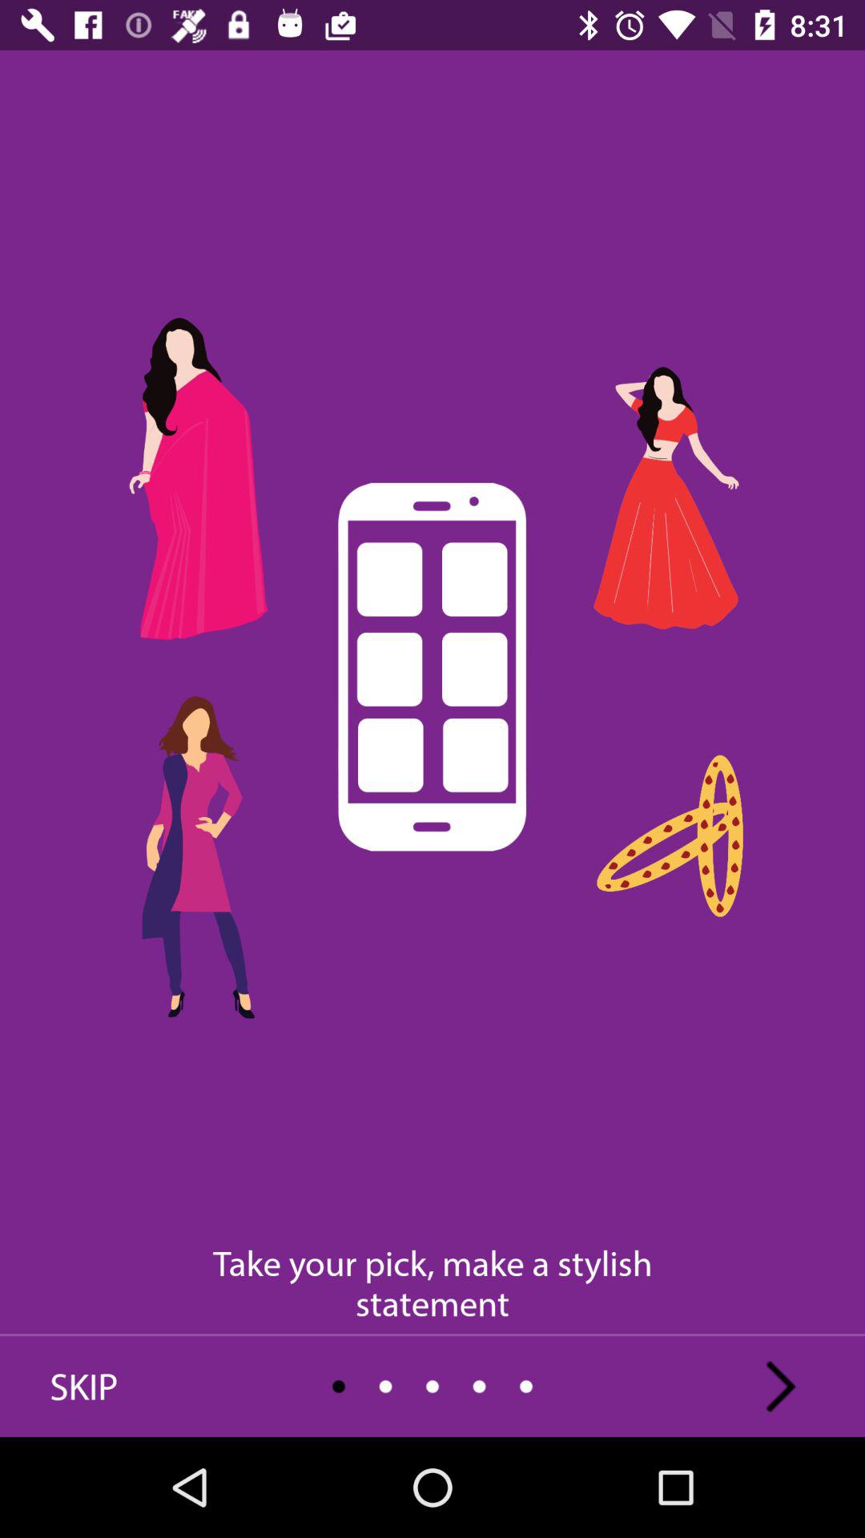  What do you see at coordinates (84, 1386) in the screenshot?
I see `press icon at the bottom left corner` at bounding box center [84, 1386].